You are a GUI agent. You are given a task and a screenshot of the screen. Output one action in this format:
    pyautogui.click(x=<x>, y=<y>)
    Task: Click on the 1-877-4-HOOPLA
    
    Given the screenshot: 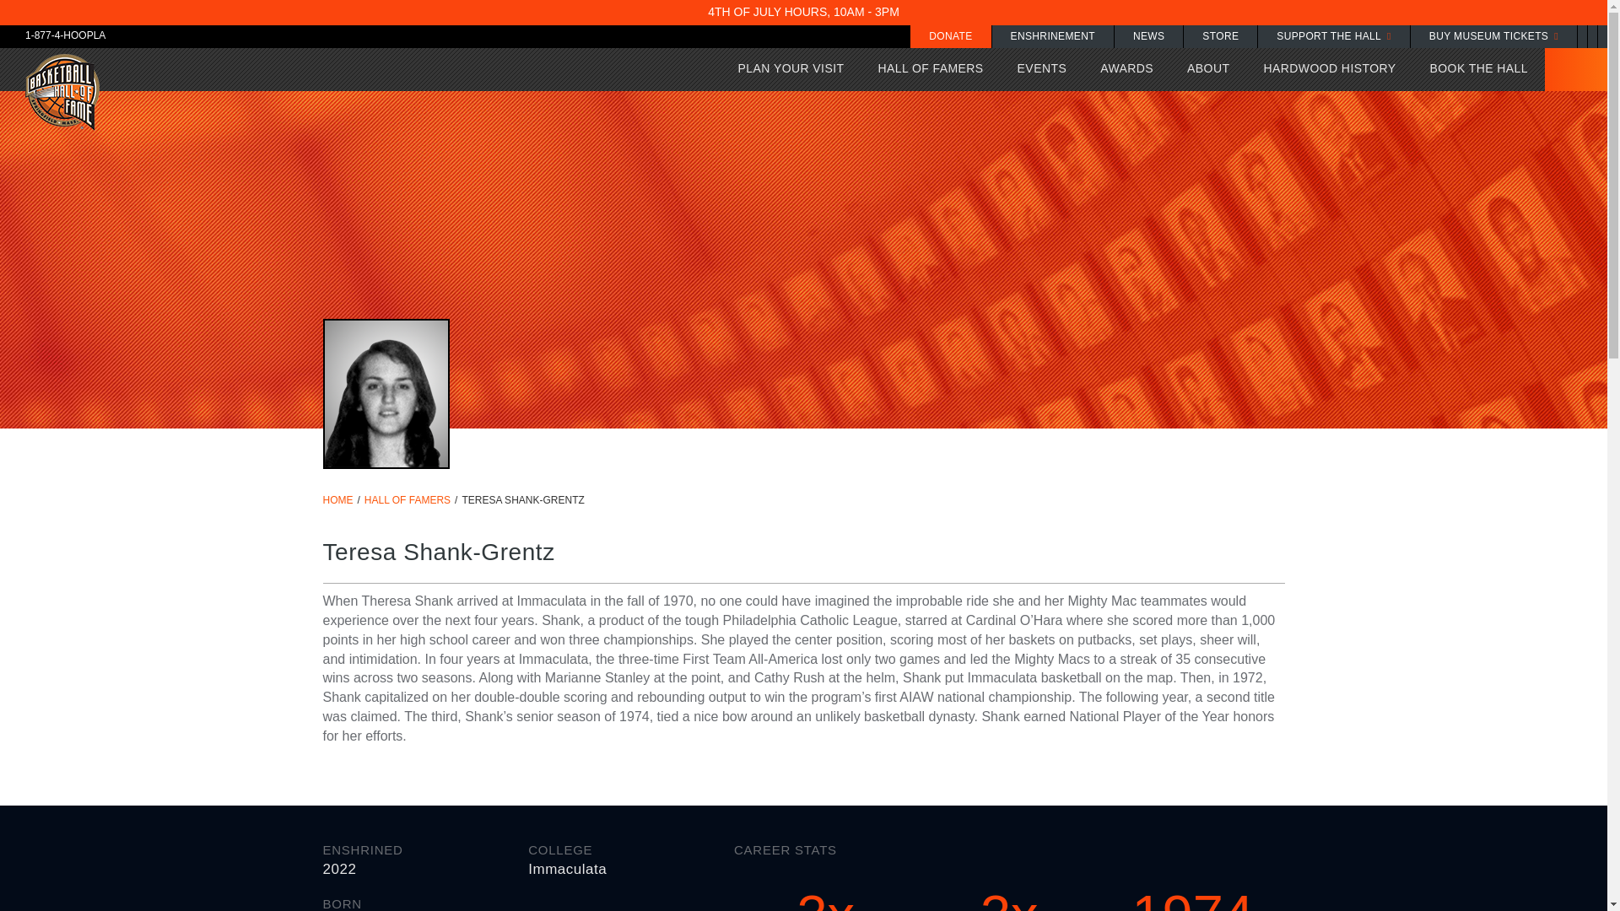 What is the action you would take?
    pyautogui.click(x=52, y=34)
    